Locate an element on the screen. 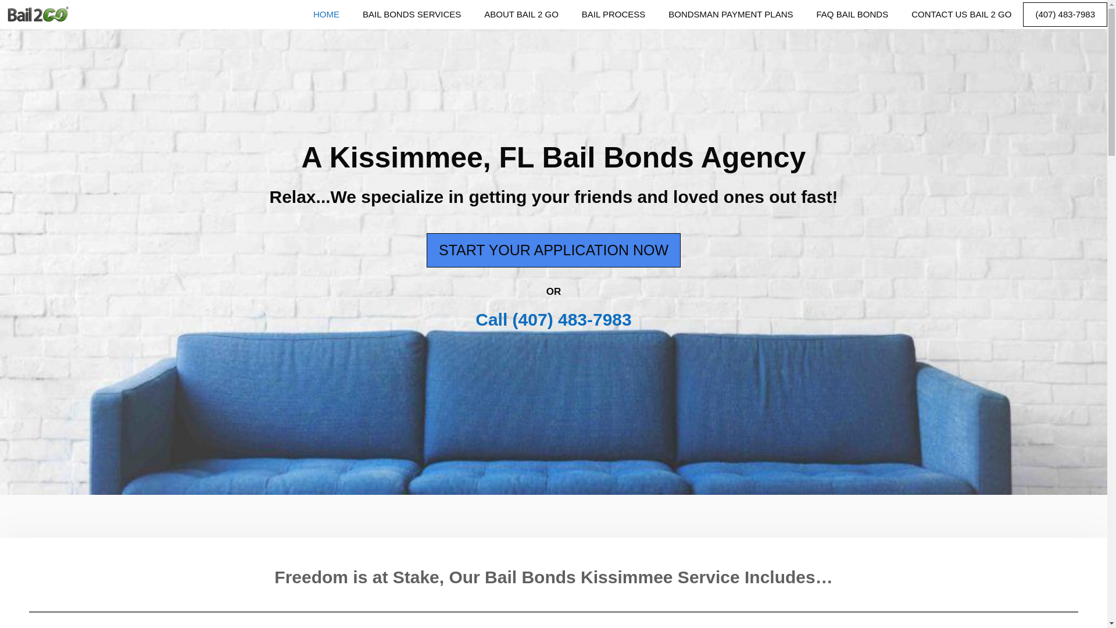 This screenshot has height=628, width=1116. FAQ BAIL BONDS is located at coordinates (852, 14).